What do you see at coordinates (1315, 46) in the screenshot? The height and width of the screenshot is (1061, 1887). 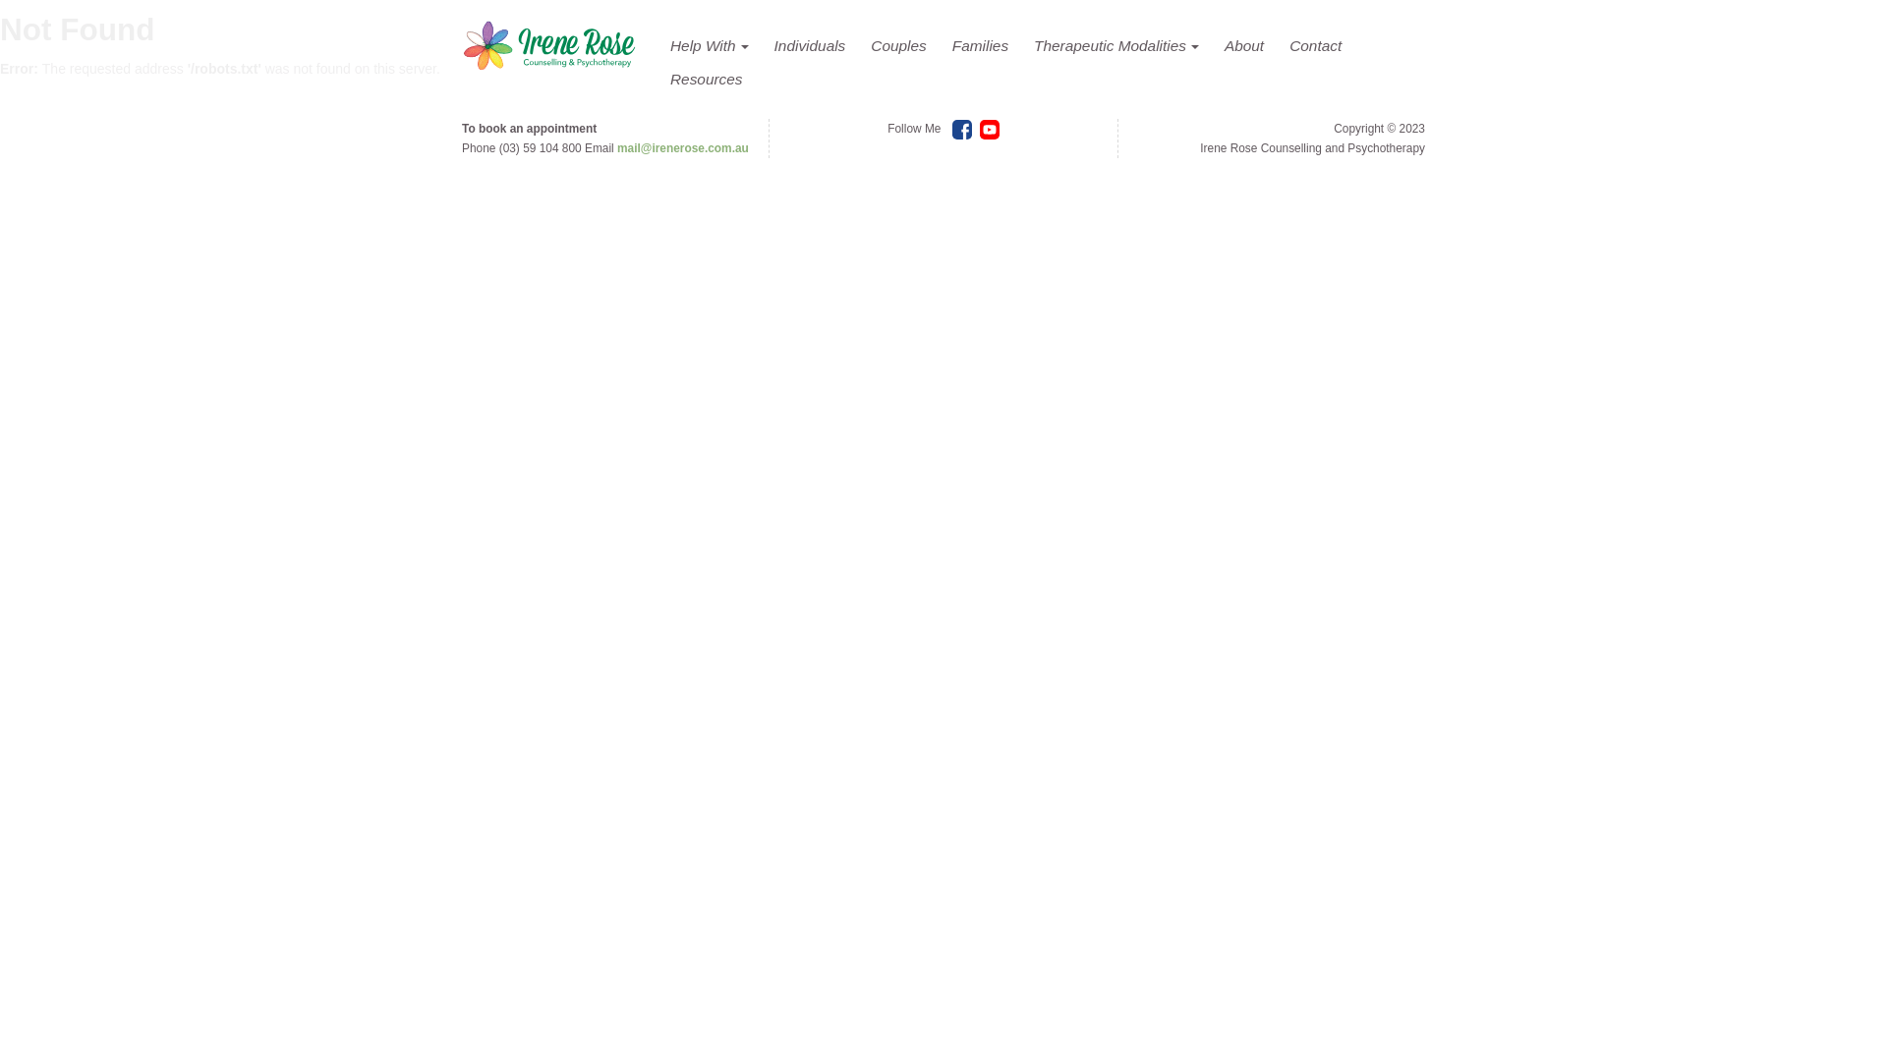 I see `Contact` at bounding box center [1315, 46].